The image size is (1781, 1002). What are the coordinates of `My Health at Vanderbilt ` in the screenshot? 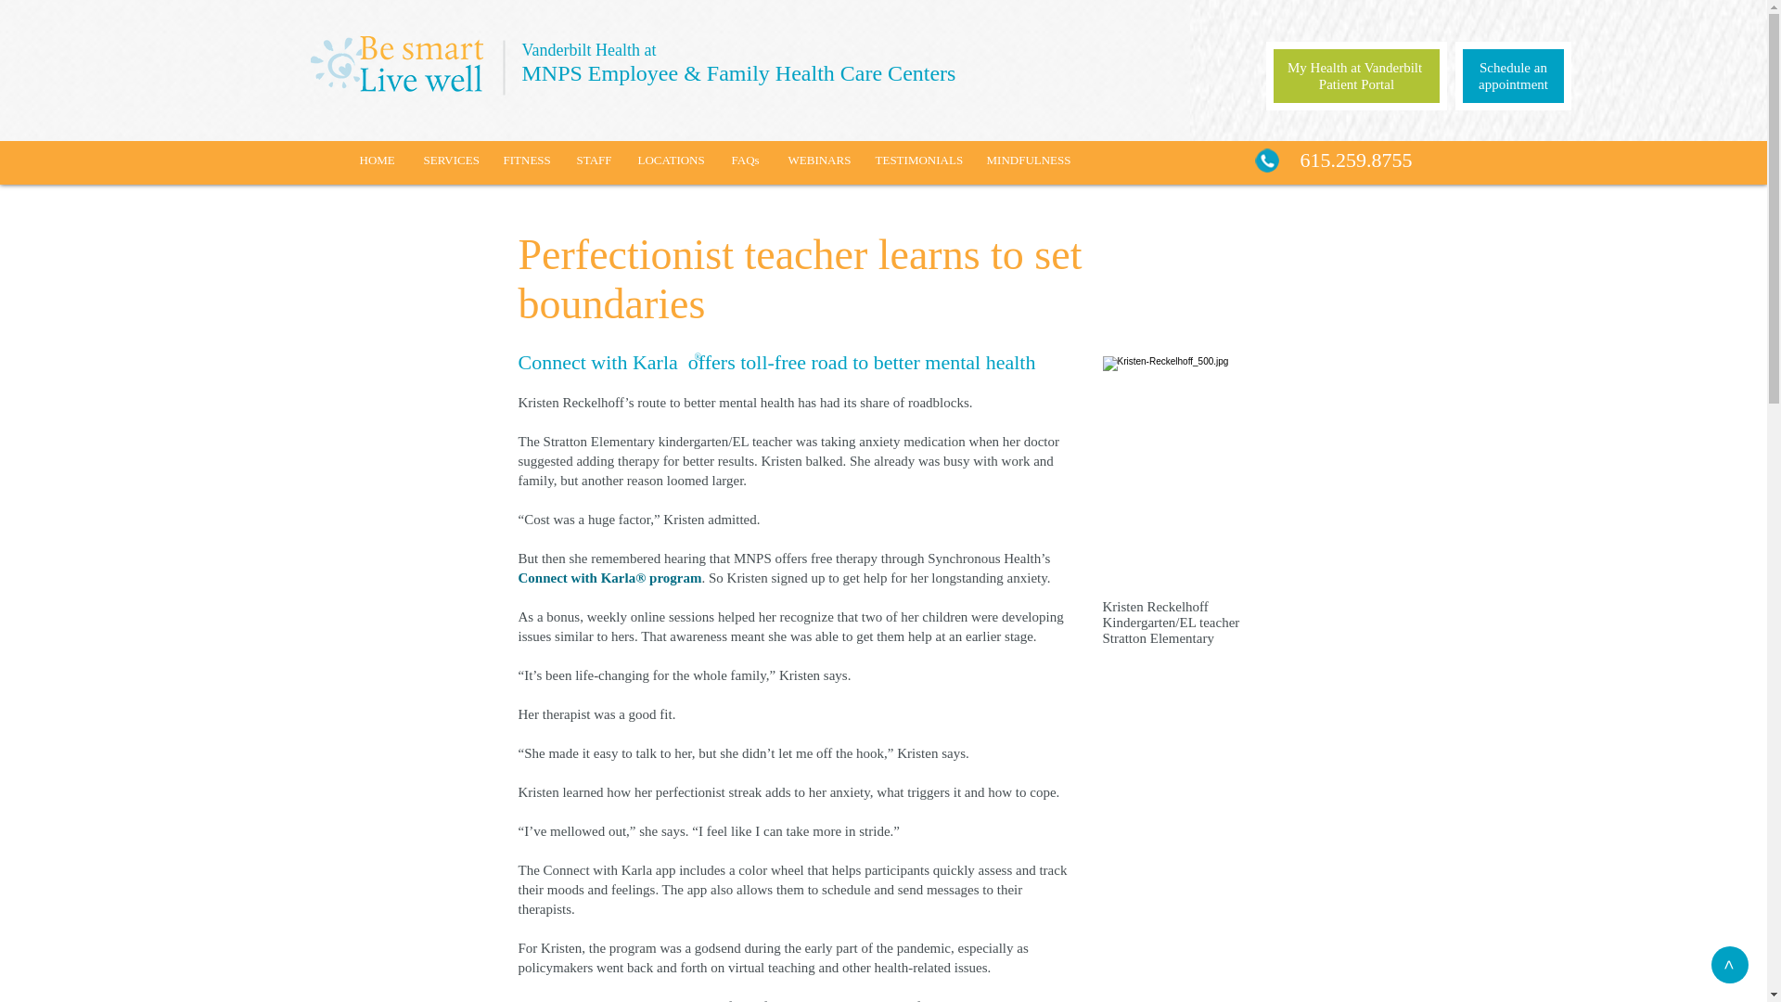 It's located at (1028, 160).